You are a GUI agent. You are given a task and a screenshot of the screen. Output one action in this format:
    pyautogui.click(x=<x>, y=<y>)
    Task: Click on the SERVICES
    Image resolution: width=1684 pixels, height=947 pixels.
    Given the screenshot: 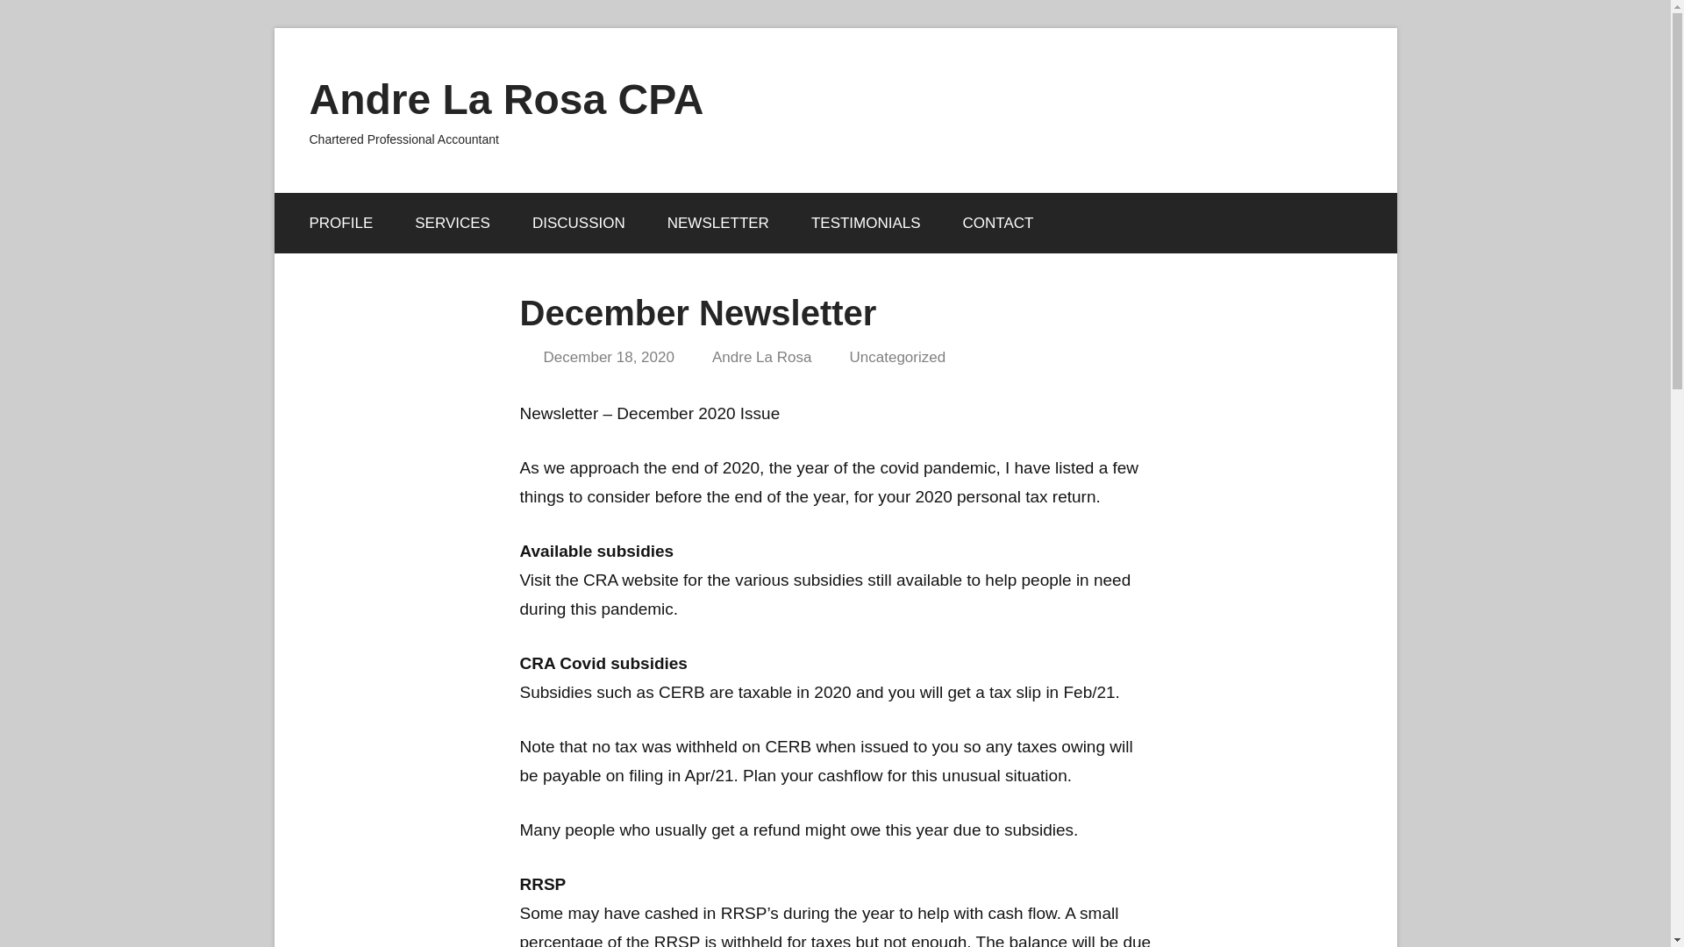 What is the action you would take?
    pyautogui.click(x=453, y=224)
    